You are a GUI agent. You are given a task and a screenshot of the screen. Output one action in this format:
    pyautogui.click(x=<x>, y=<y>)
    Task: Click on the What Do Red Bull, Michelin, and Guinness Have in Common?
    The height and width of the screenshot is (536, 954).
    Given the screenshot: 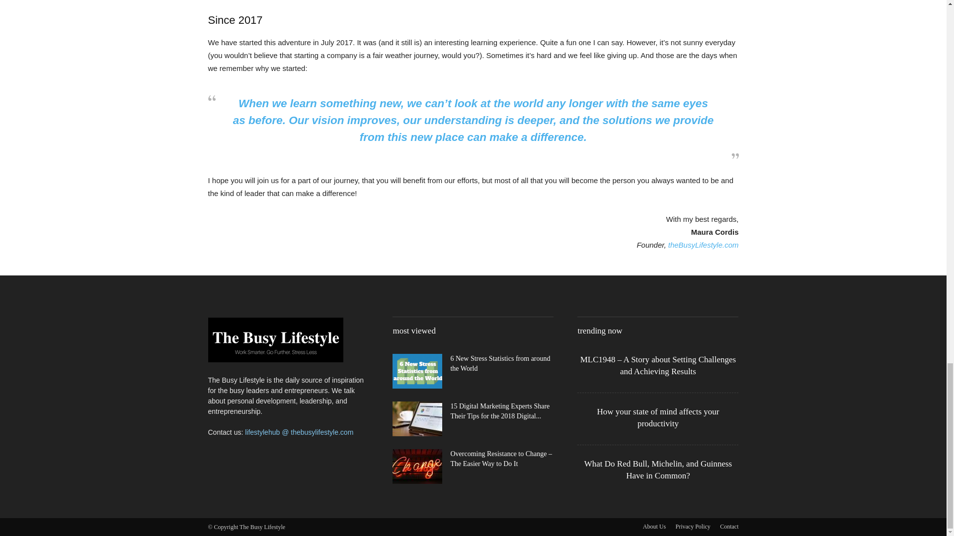 What is the action you would take?
    pyautogui.click(x=658, y=469)
    